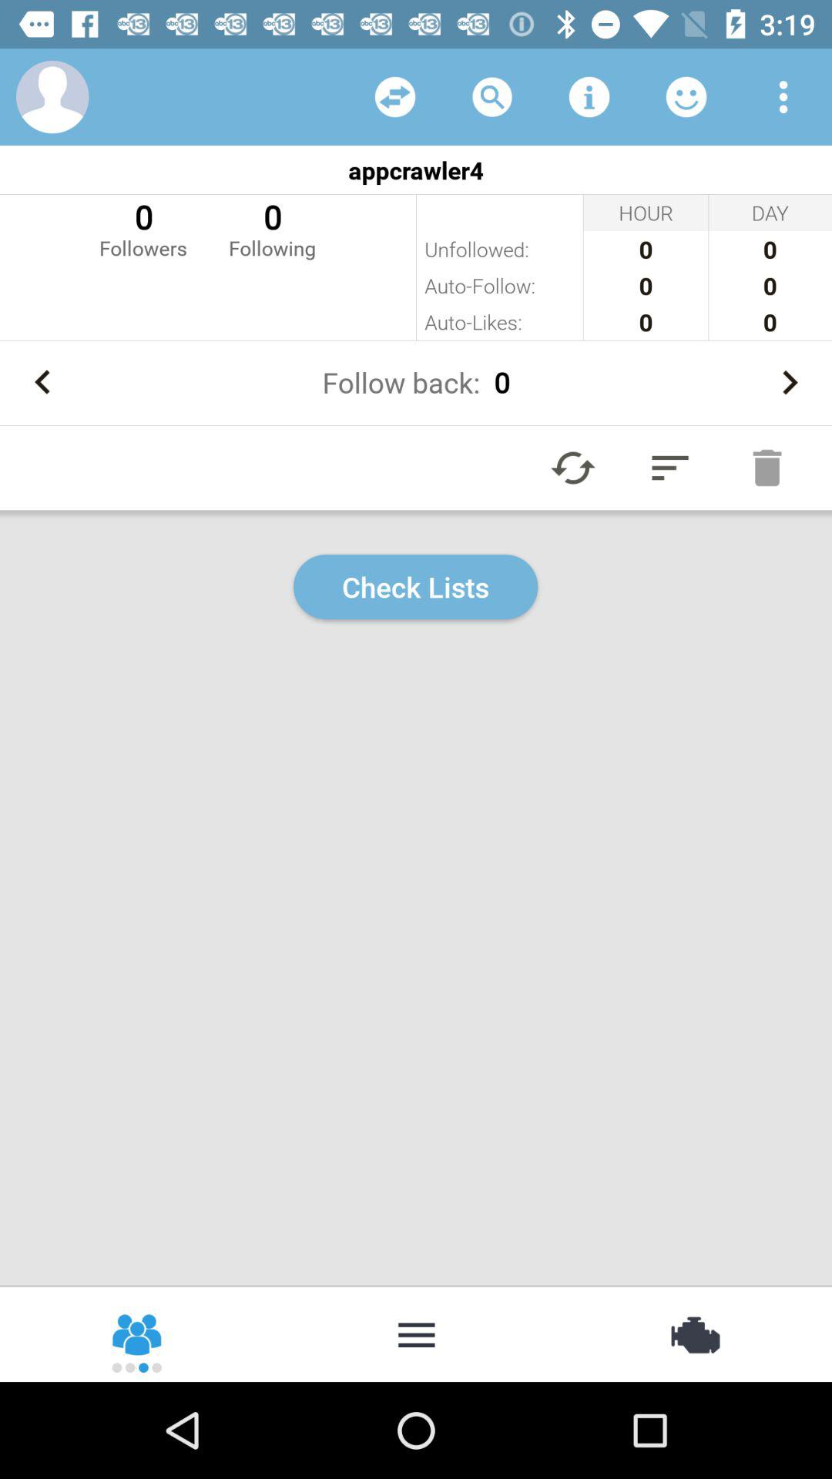 This screenshot has height=1479, width=832. I want to click on discard, so click(767, 468).